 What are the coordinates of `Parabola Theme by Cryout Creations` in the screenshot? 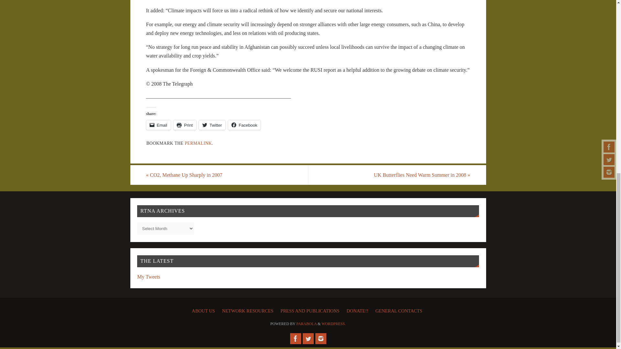 It's located at (306, 323).